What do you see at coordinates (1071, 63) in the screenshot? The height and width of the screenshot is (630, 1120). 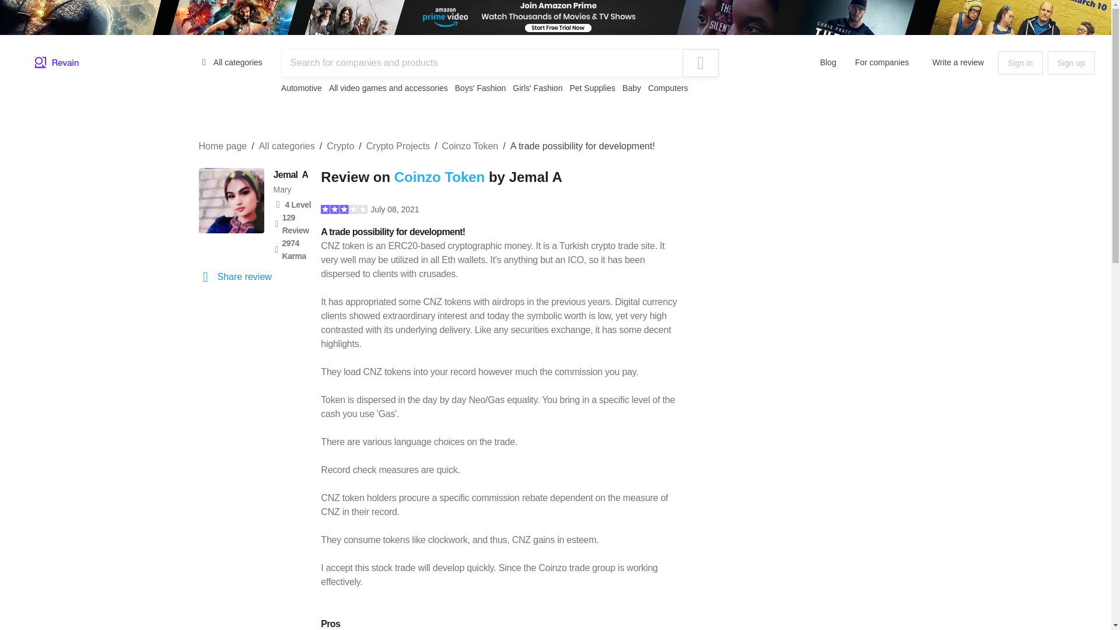 I see `Sign up` at bounding box center [1071, 63].